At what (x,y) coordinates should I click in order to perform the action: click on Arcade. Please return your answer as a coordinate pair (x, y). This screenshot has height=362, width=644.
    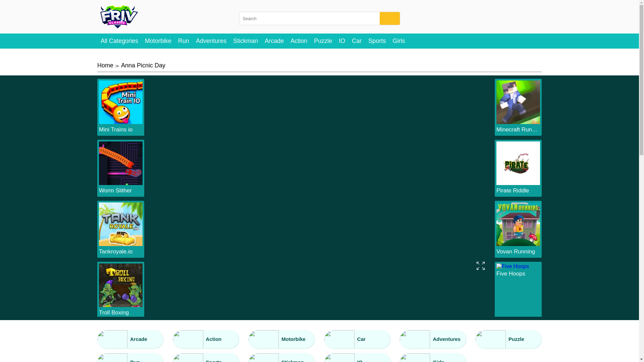
    Looking at the image, I should click on (130, 339).